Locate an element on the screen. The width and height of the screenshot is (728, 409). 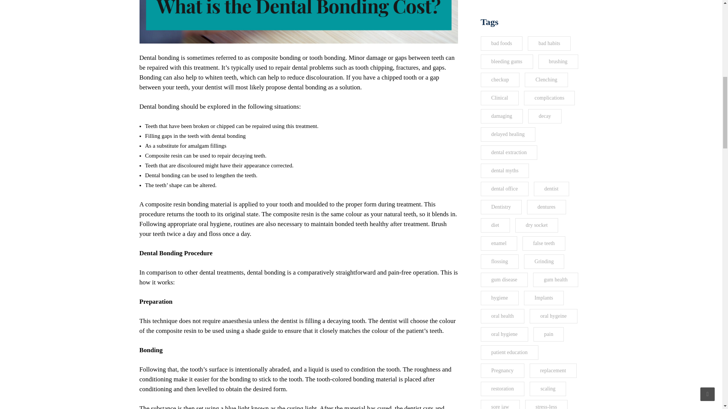
bad habits is located at coordinates (549, 43).